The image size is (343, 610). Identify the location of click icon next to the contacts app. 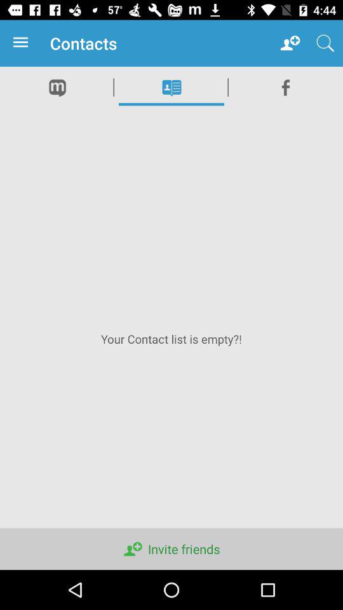
(23, 43).